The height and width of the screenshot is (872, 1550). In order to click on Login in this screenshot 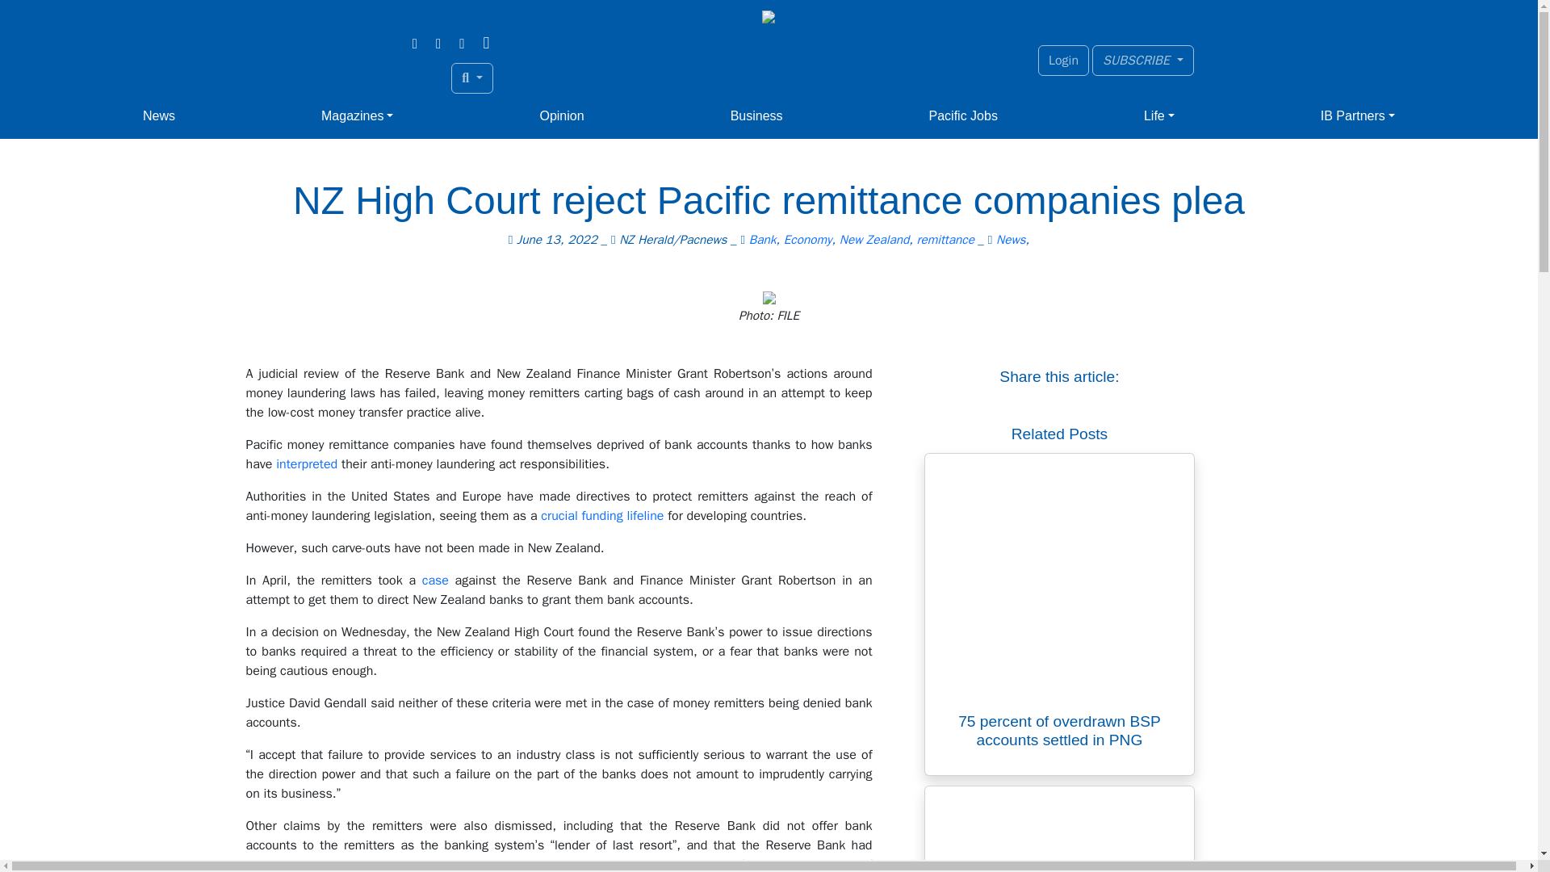, I will do `click(1064, 60)`.